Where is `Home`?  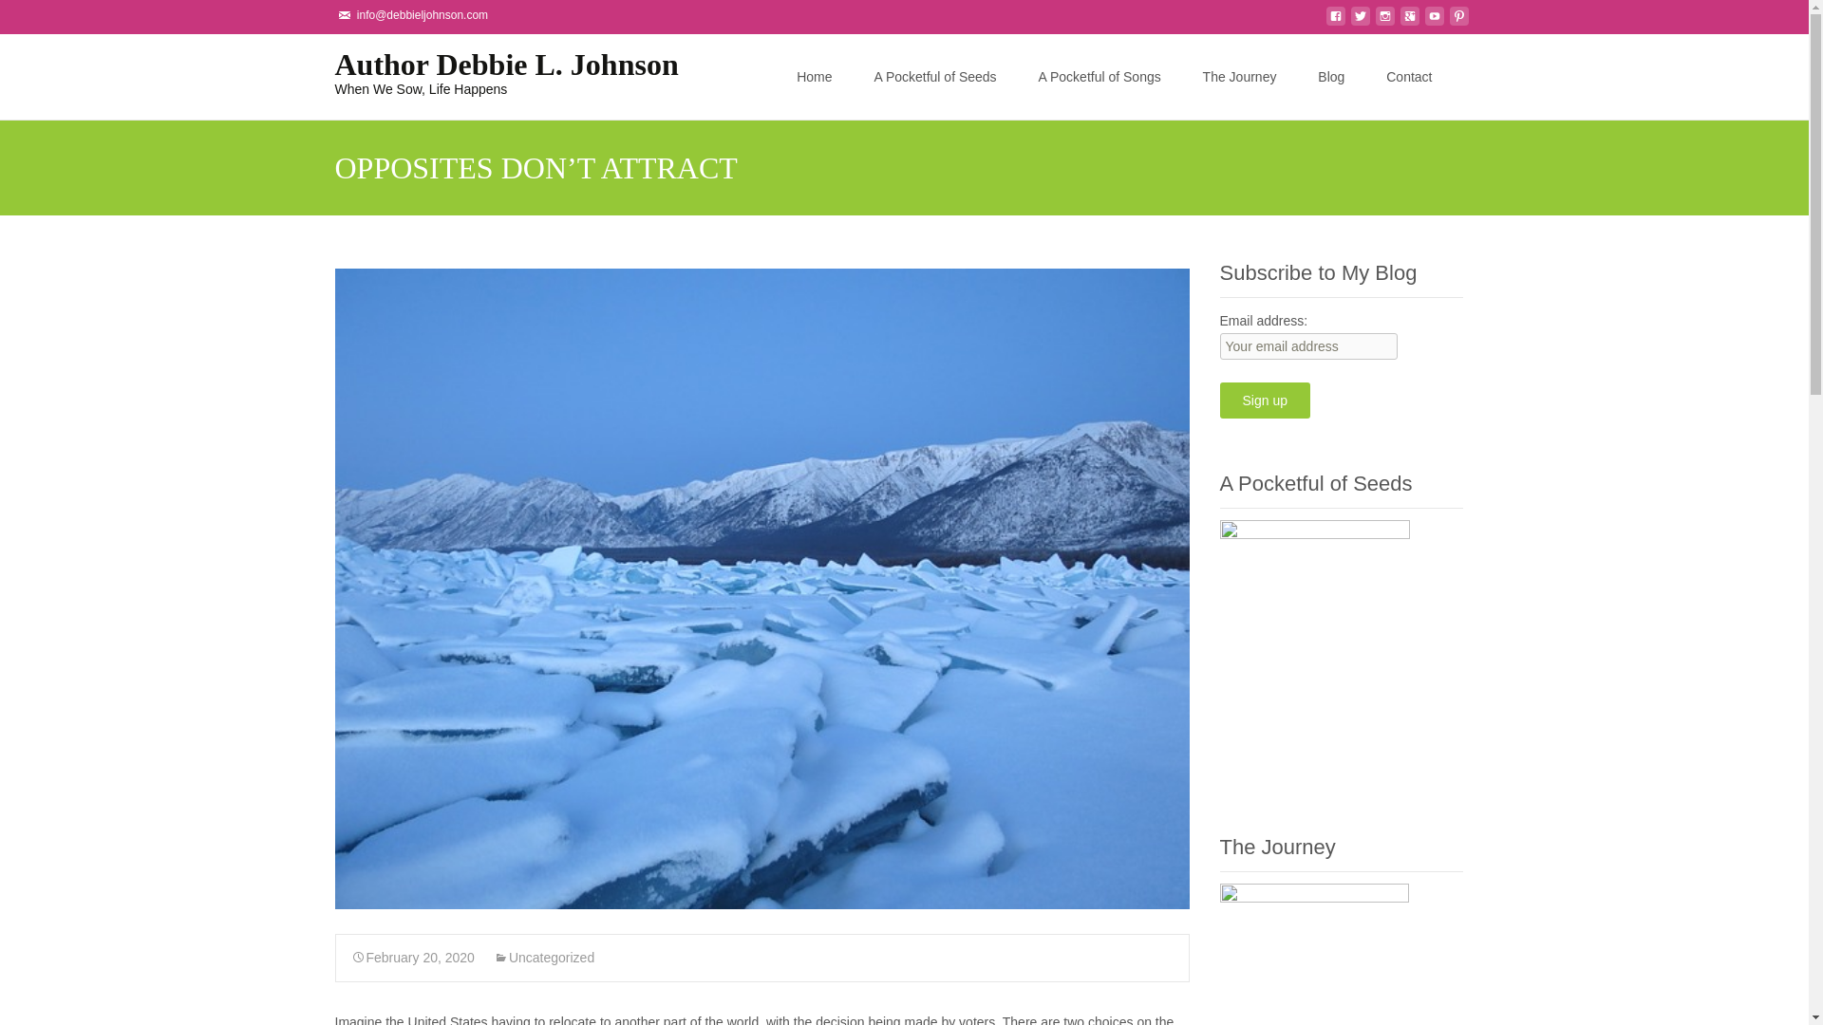
Home is located at coordinates (814, 76).